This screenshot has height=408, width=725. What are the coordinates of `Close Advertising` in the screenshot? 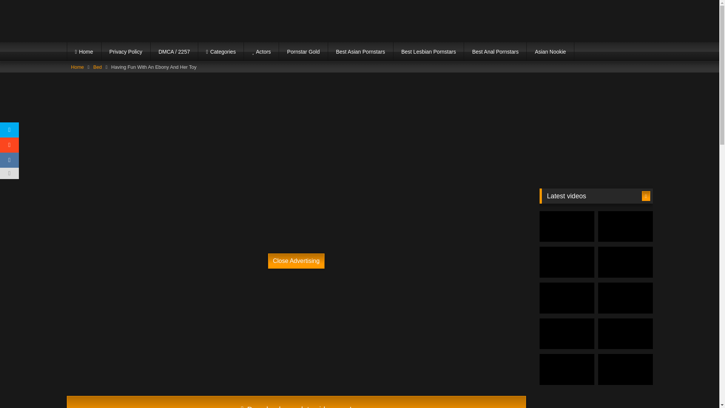 It's located at (296, 261).